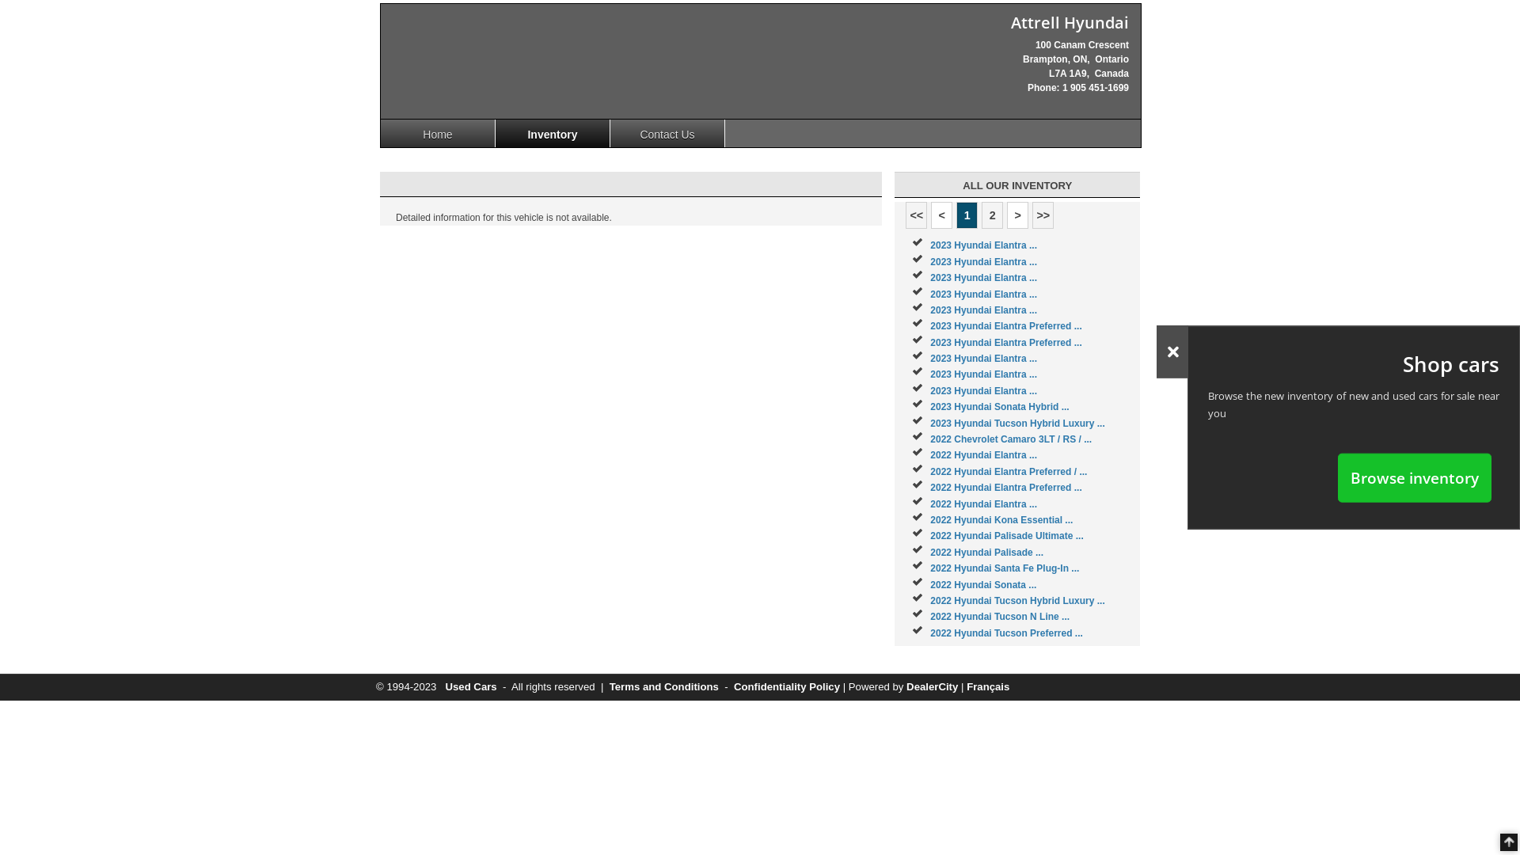 The image size is (1520, 855). I want to click on 2023 Hyundai Sonata Hybrid ..., so click(999, 407).